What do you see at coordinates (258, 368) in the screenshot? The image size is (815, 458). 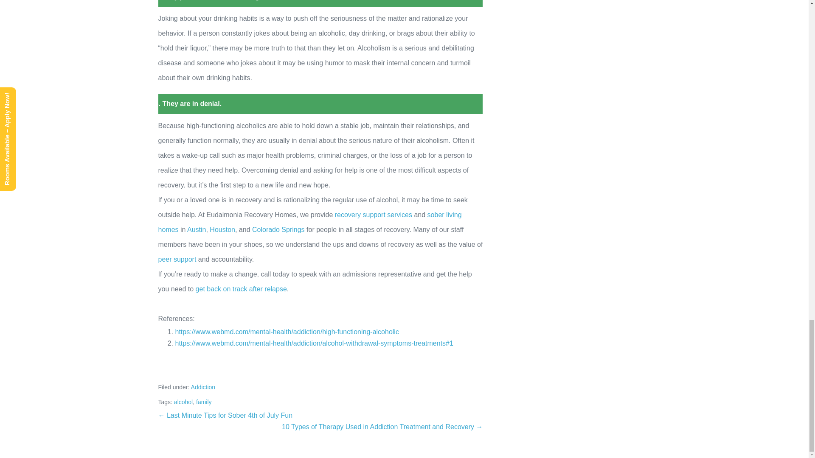 I see `Share on Linkedin` at bounding box center [258, 368].